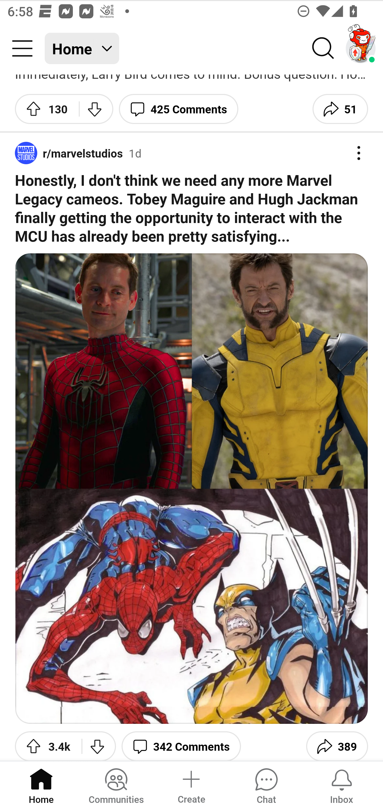 This screenshot has width=383, height=809. What do you see at coordinates (116, 785) in the screenshot?
I see `Communities` at bounding box center [116, 785].